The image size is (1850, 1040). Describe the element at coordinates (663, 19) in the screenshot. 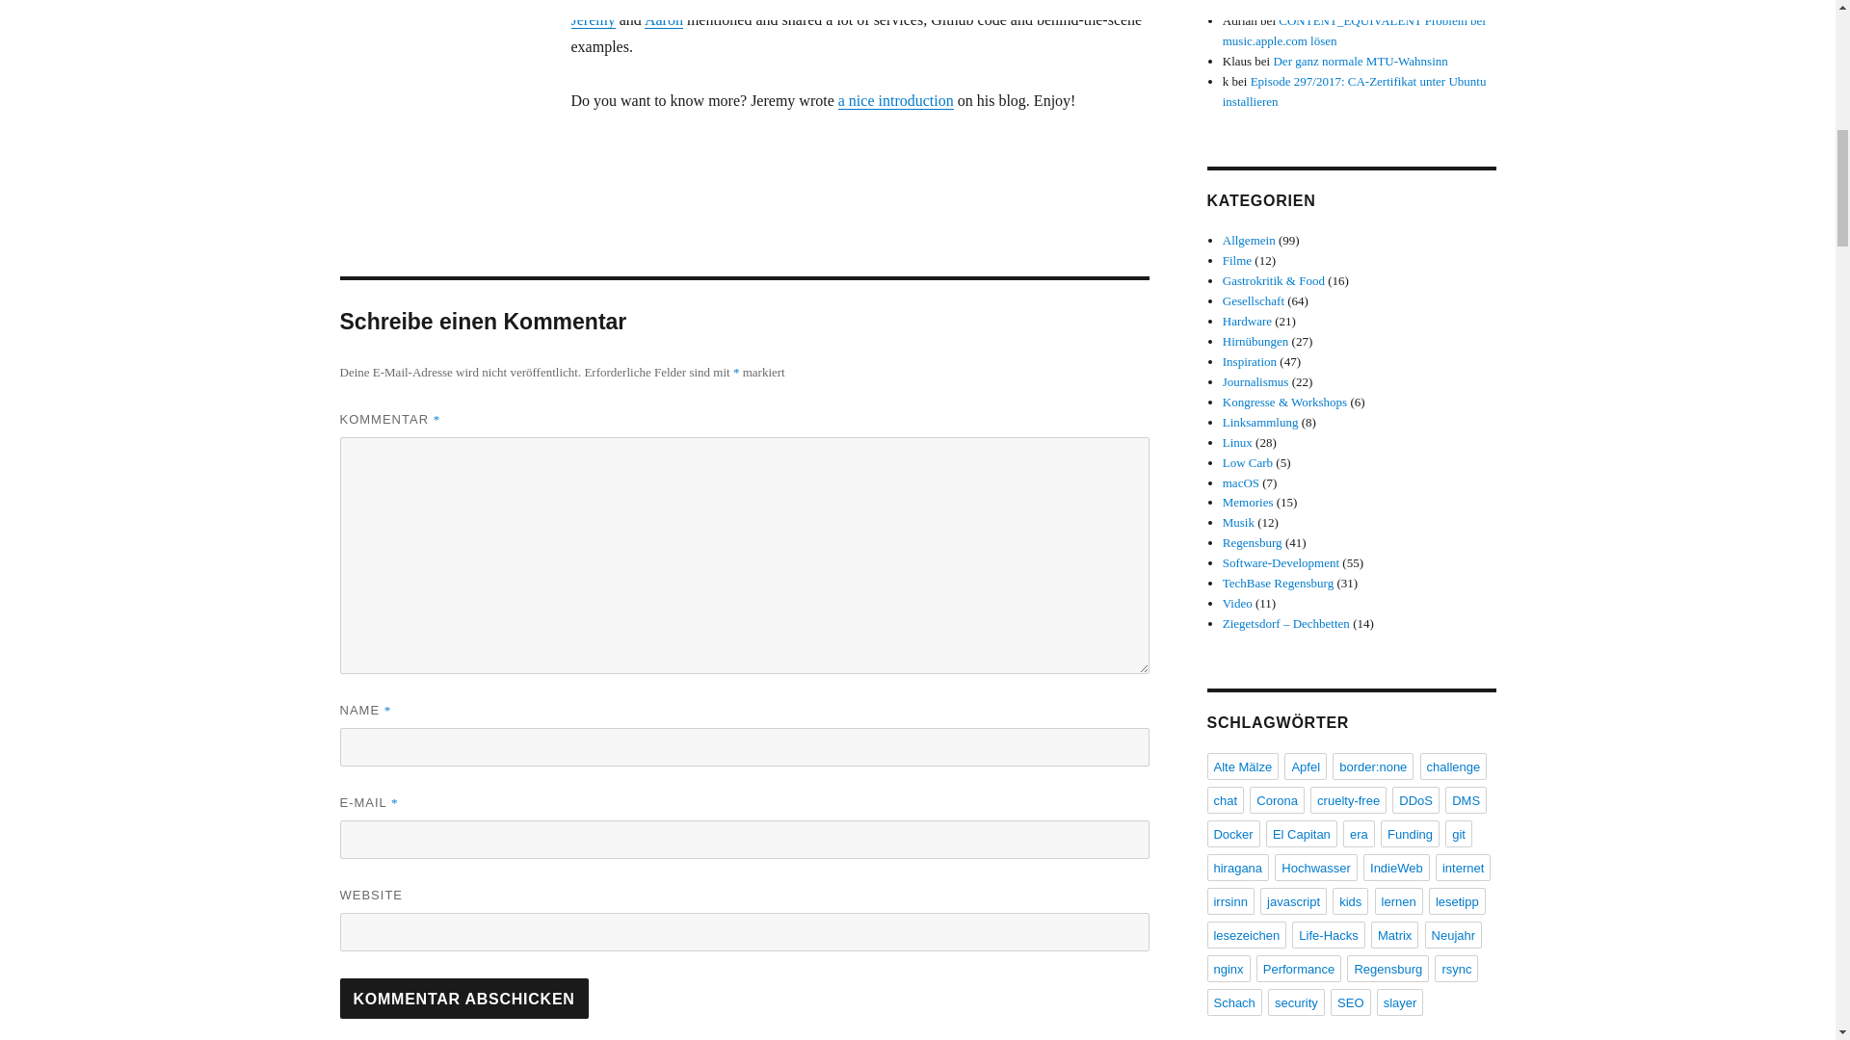

I see `Aaron` at that location.